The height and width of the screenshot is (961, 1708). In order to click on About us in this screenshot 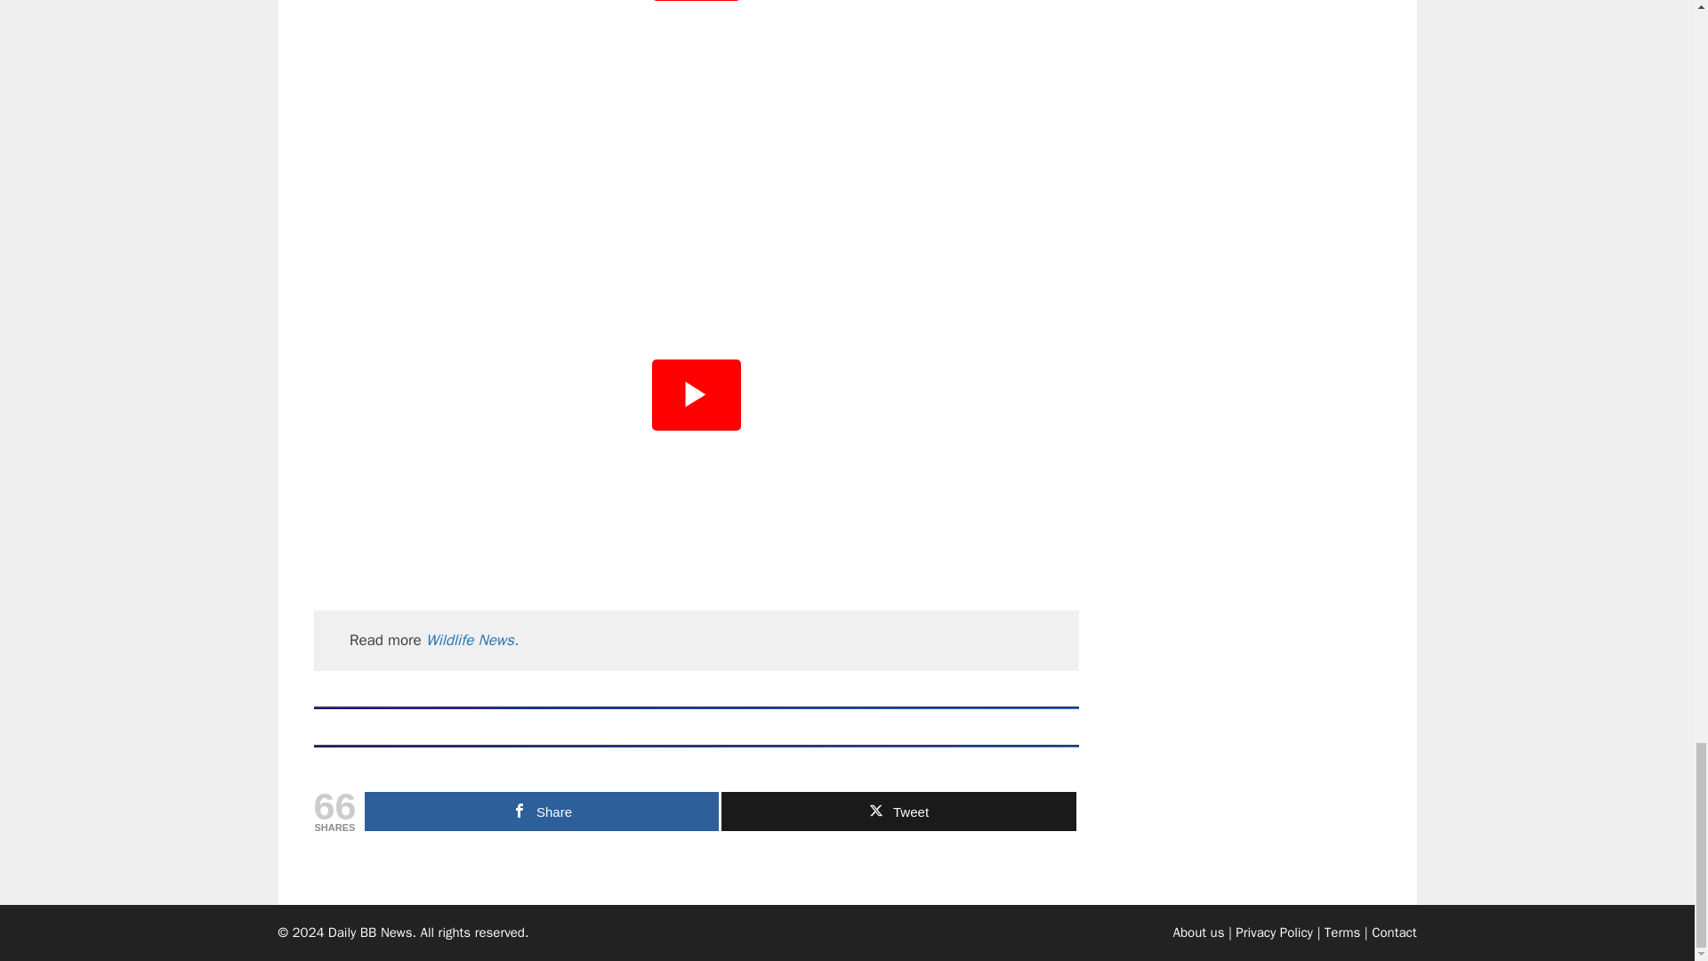, I will do `click(1199, 933)`.